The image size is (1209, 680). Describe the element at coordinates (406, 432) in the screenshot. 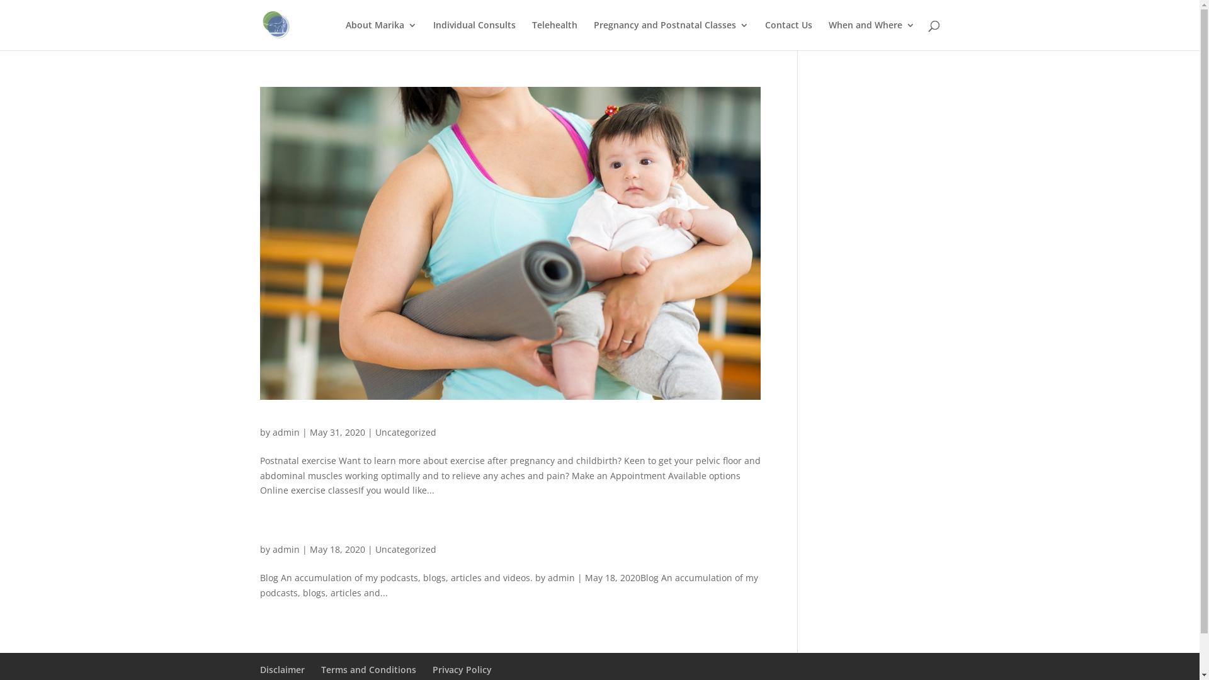

I see `Uncategorized` at that location.